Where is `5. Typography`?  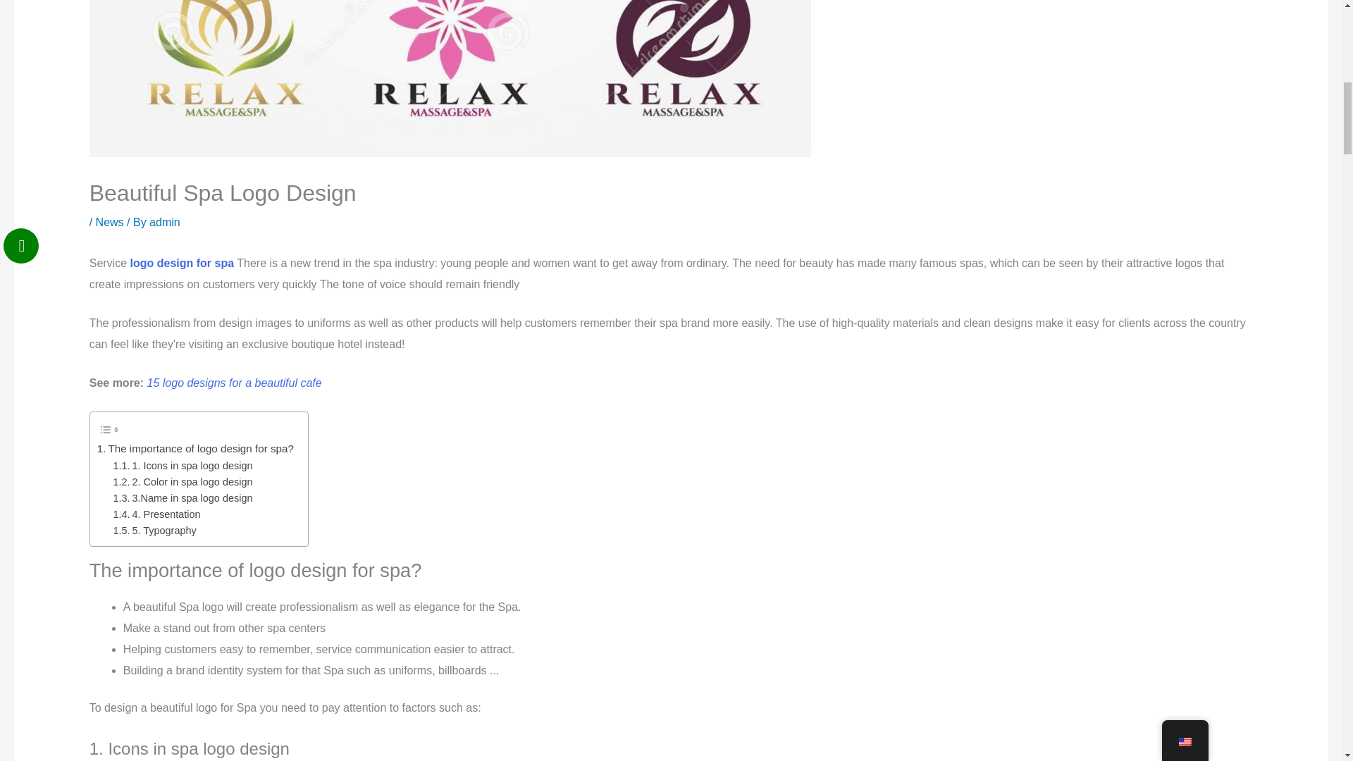
5. Typography is located at coordinates (155, 530).